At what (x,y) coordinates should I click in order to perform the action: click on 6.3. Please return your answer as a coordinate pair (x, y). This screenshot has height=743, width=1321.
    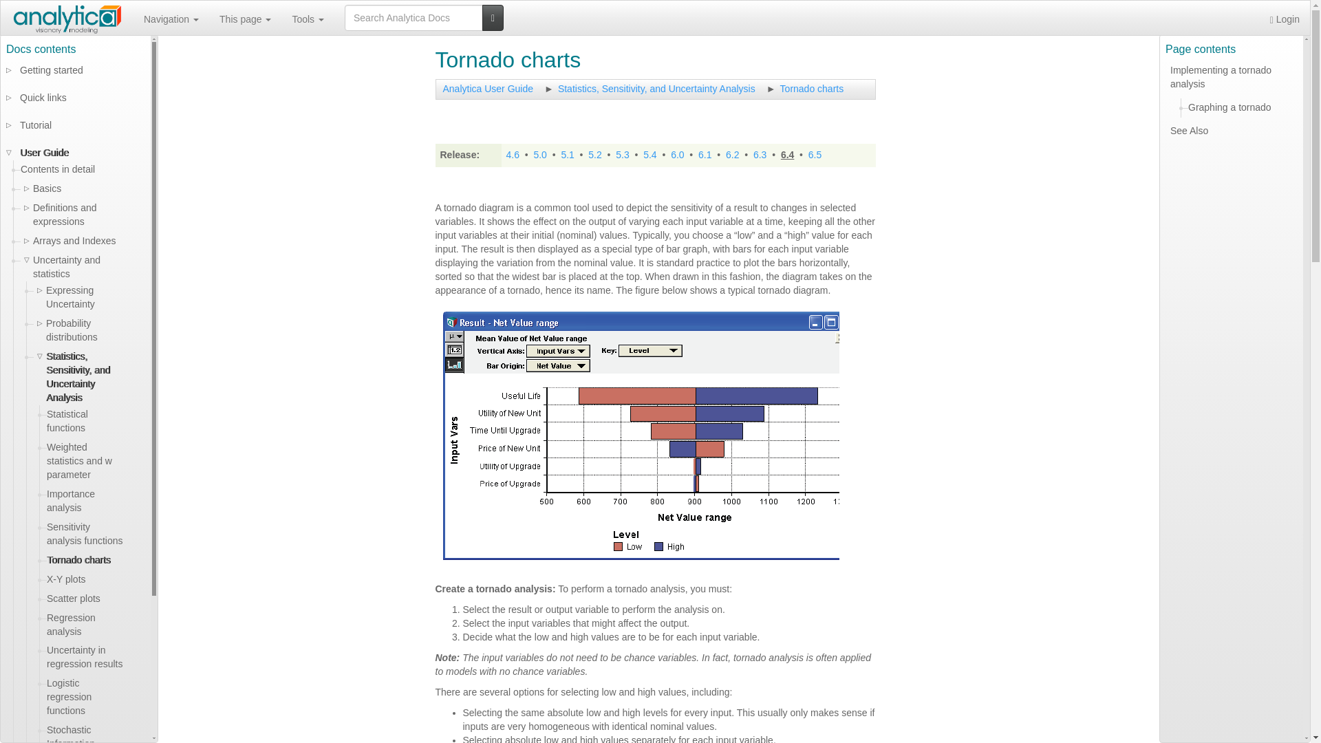
    Looking at the image, I should click on (760, 155).